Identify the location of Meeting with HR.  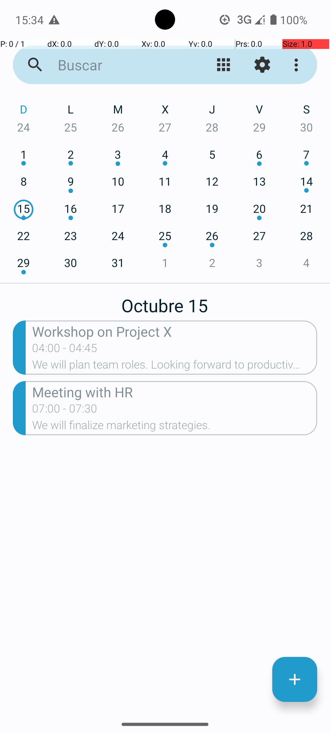
(175, 391).